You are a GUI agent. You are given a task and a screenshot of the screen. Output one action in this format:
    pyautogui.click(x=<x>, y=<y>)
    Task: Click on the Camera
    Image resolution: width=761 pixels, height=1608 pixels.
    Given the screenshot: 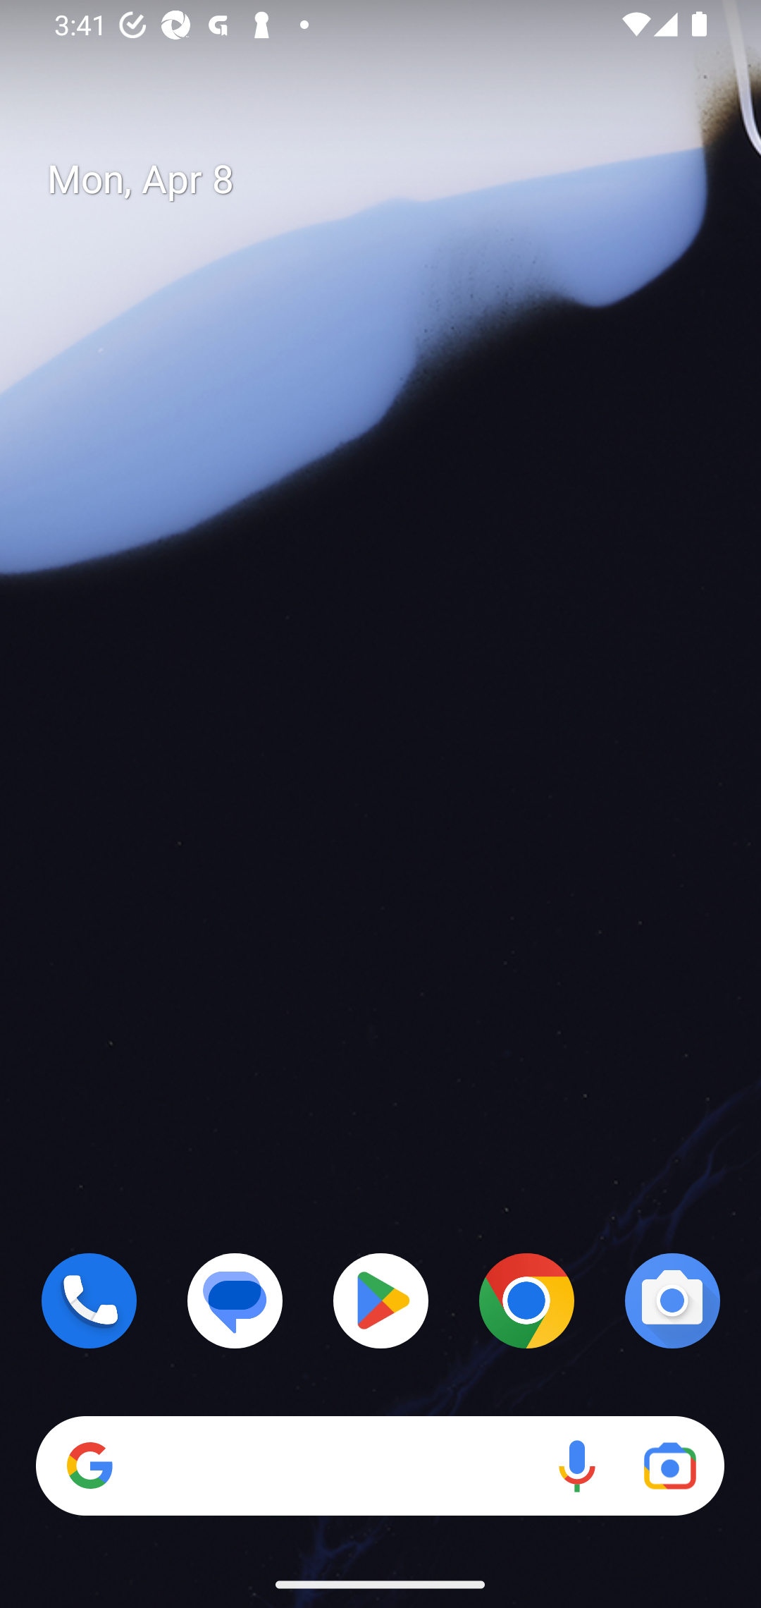 What is the action you would take?
    pyautogui.click(x=672, y=1301)
    